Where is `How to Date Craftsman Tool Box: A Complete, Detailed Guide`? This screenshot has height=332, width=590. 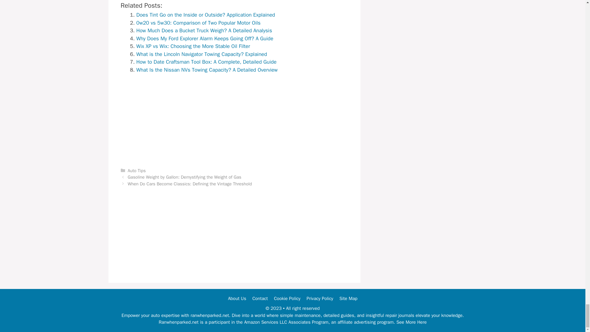 How to Date Craftsman Tool Box: A Complete, Detailed Guide is located at coordinates (206, 62).